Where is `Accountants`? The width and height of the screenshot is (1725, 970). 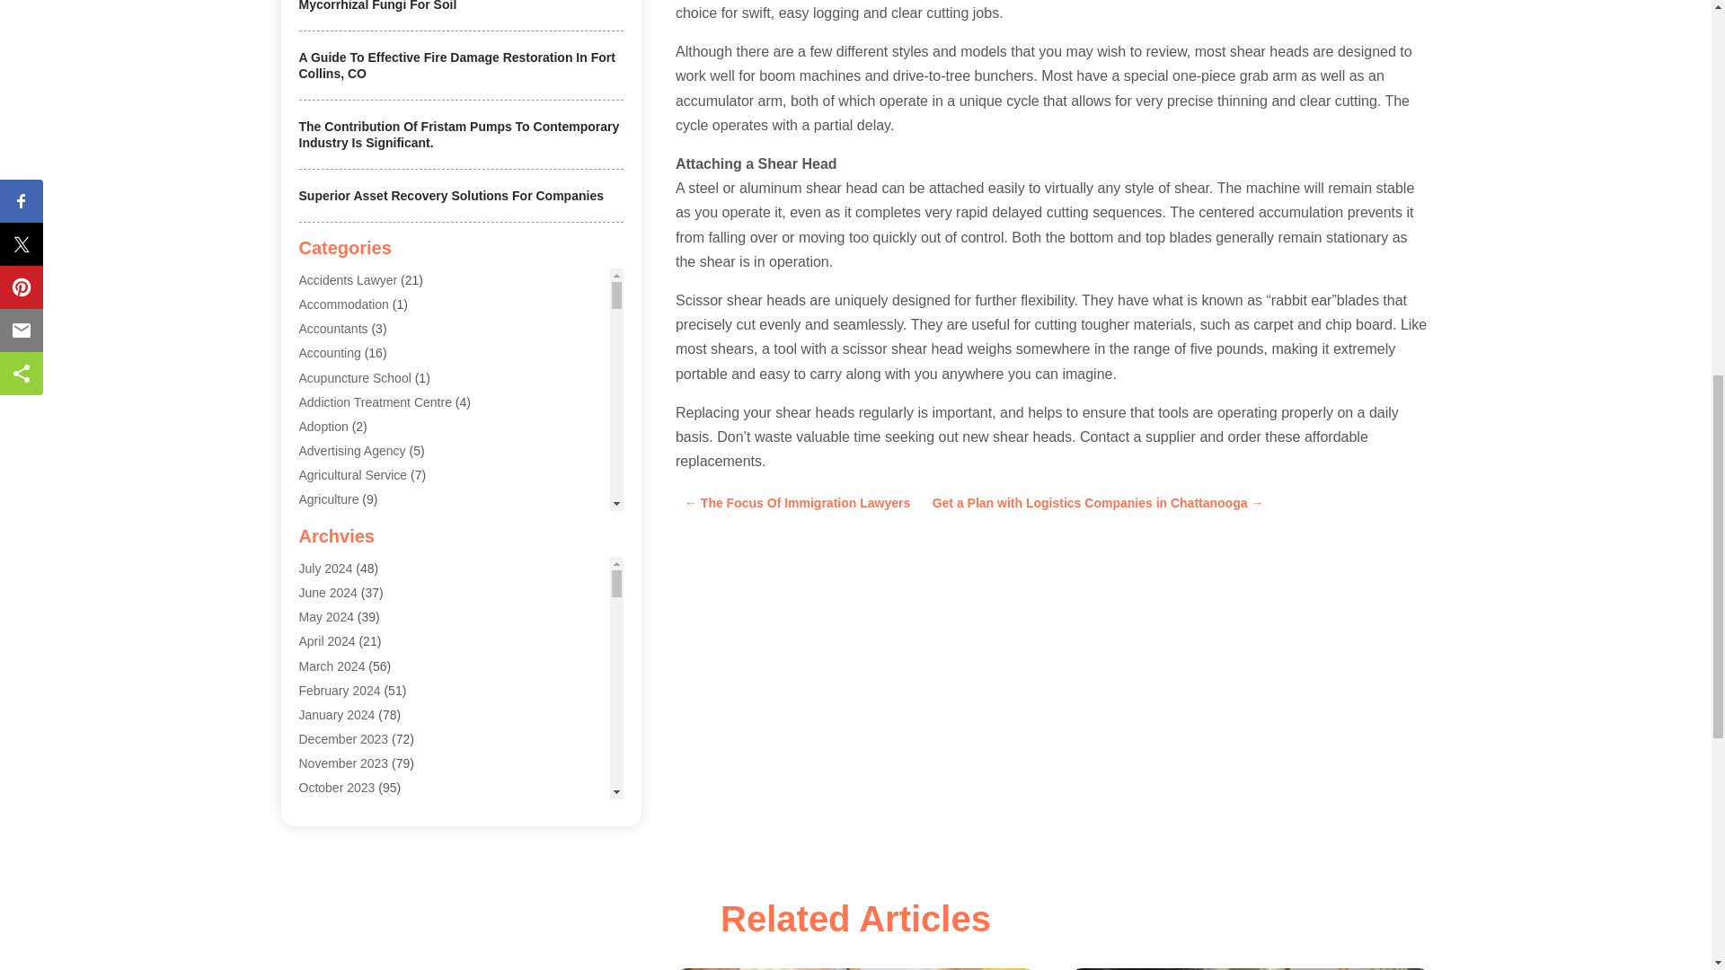
Accountants is located at coordinates (332, 328).